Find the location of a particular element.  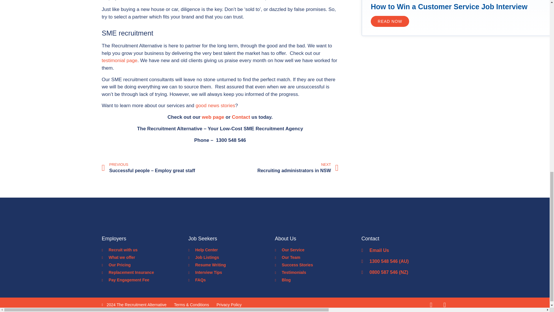

Help Center is located at coordinates (231, 250).